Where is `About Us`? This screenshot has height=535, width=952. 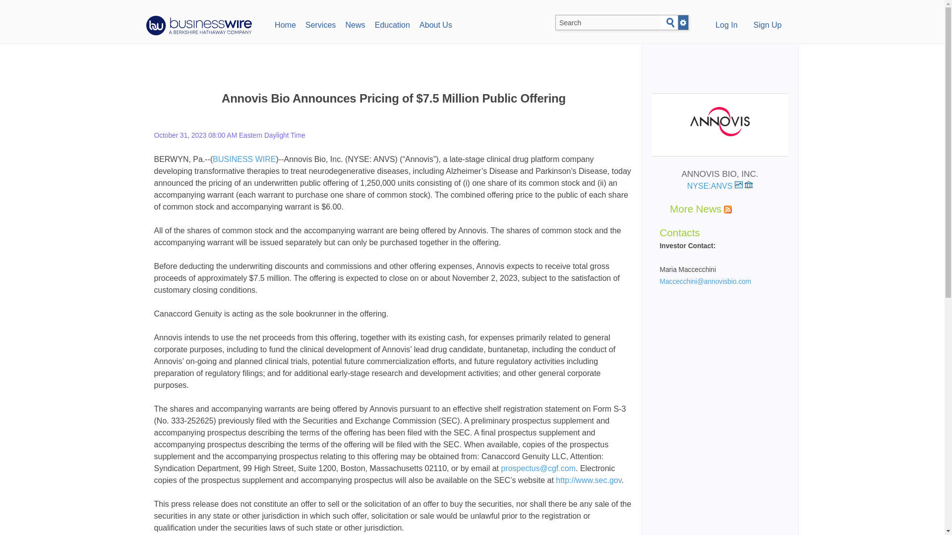 About Us is located at coordinates (435, 24).